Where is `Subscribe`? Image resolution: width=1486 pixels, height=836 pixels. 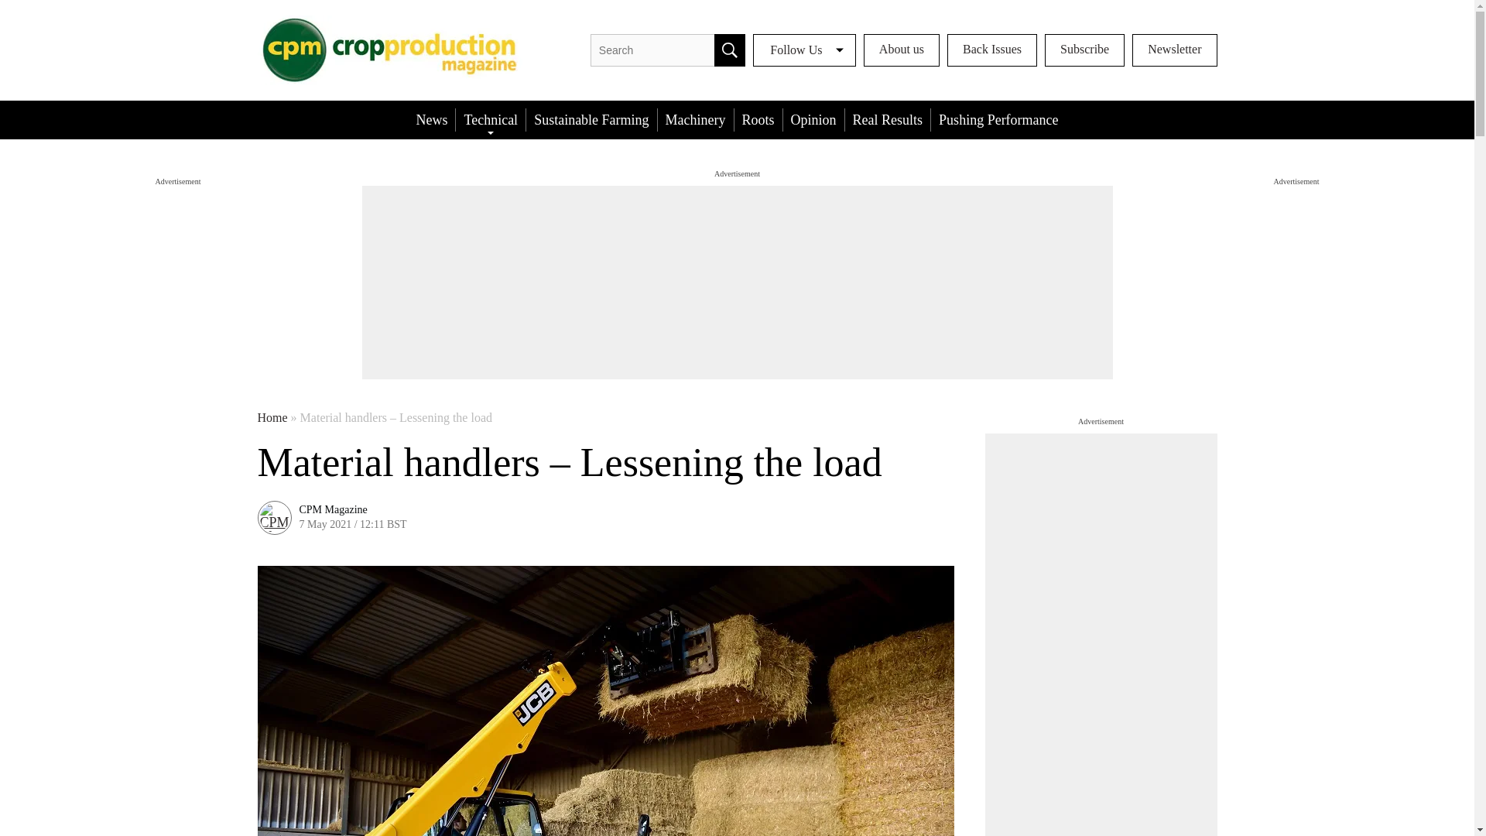 Subscribe is located at coordinates (1084, 50).